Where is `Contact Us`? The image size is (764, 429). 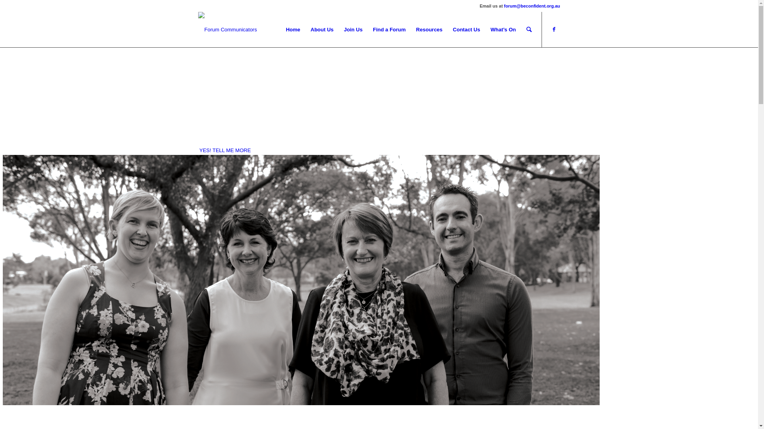
Contact Us is located at coordinates (466, 30).